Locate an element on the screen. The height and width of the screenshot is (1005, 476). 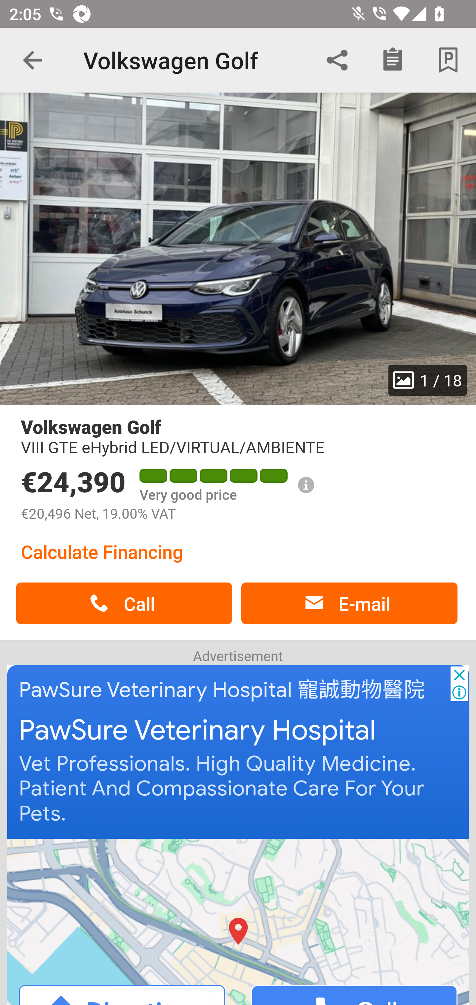
Call is located at coordinates (124, 603).